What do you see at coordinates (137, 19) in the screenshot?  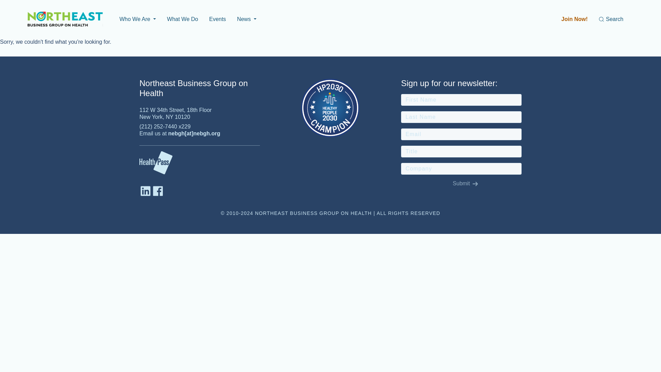 I see `Who We Are` at bounding box center [137, 19].